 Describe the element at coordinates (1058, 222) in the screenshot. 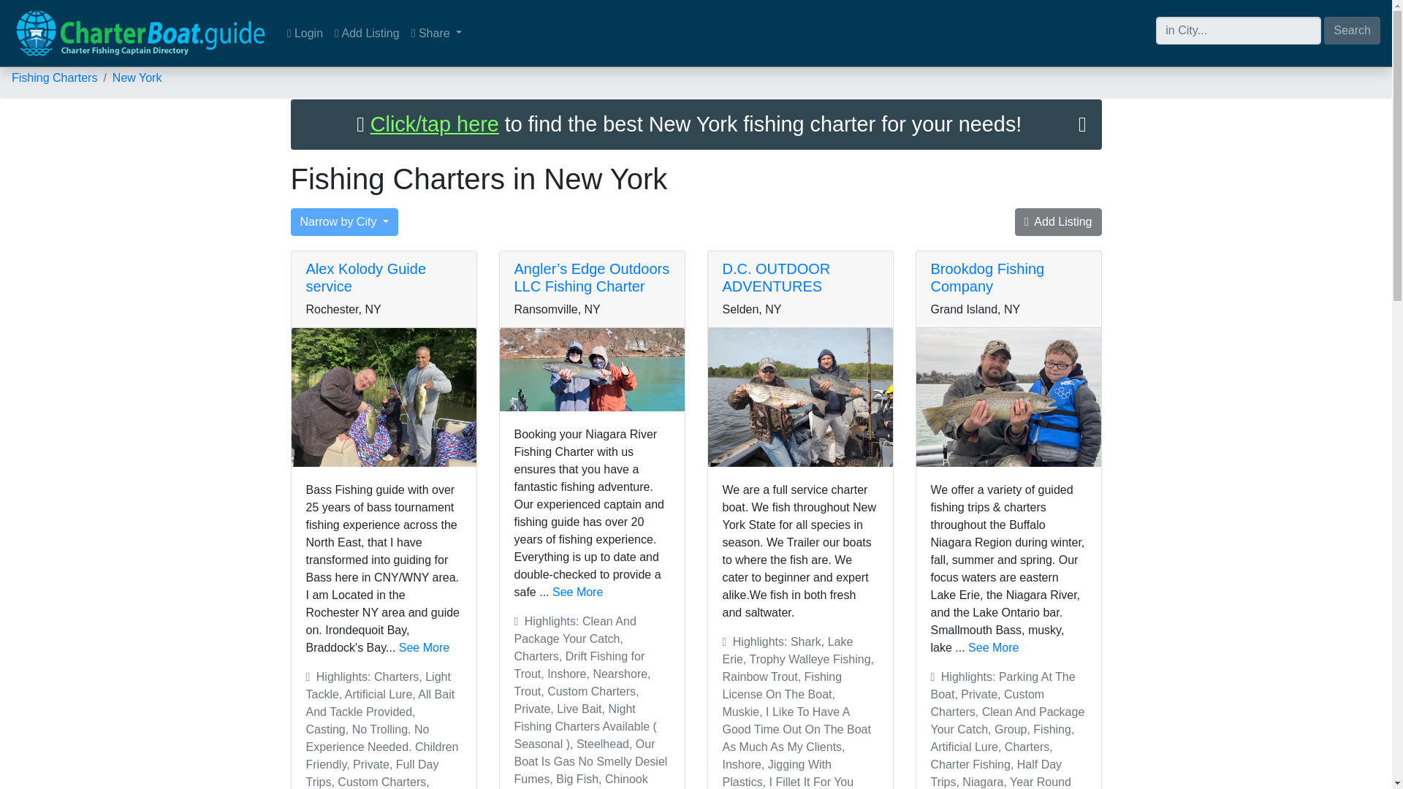

I see `Add Listing` at that location.